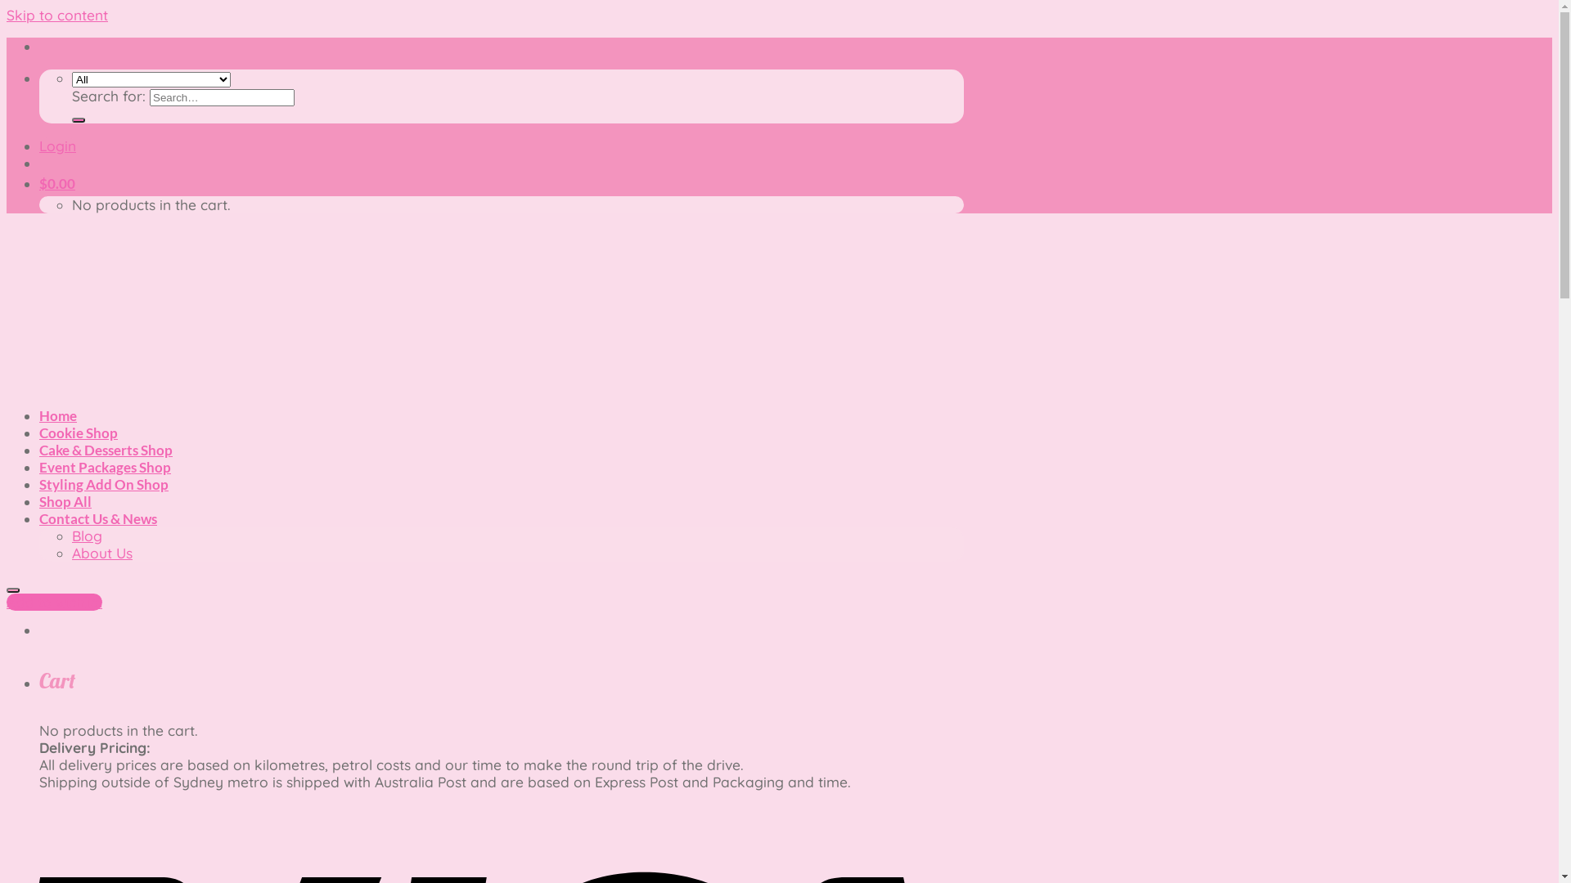 This screenshot has height=883, width=1571. Describe the element at coordinates (105, 468) in the screenshot. I see `Event Packages Shop` at that location.